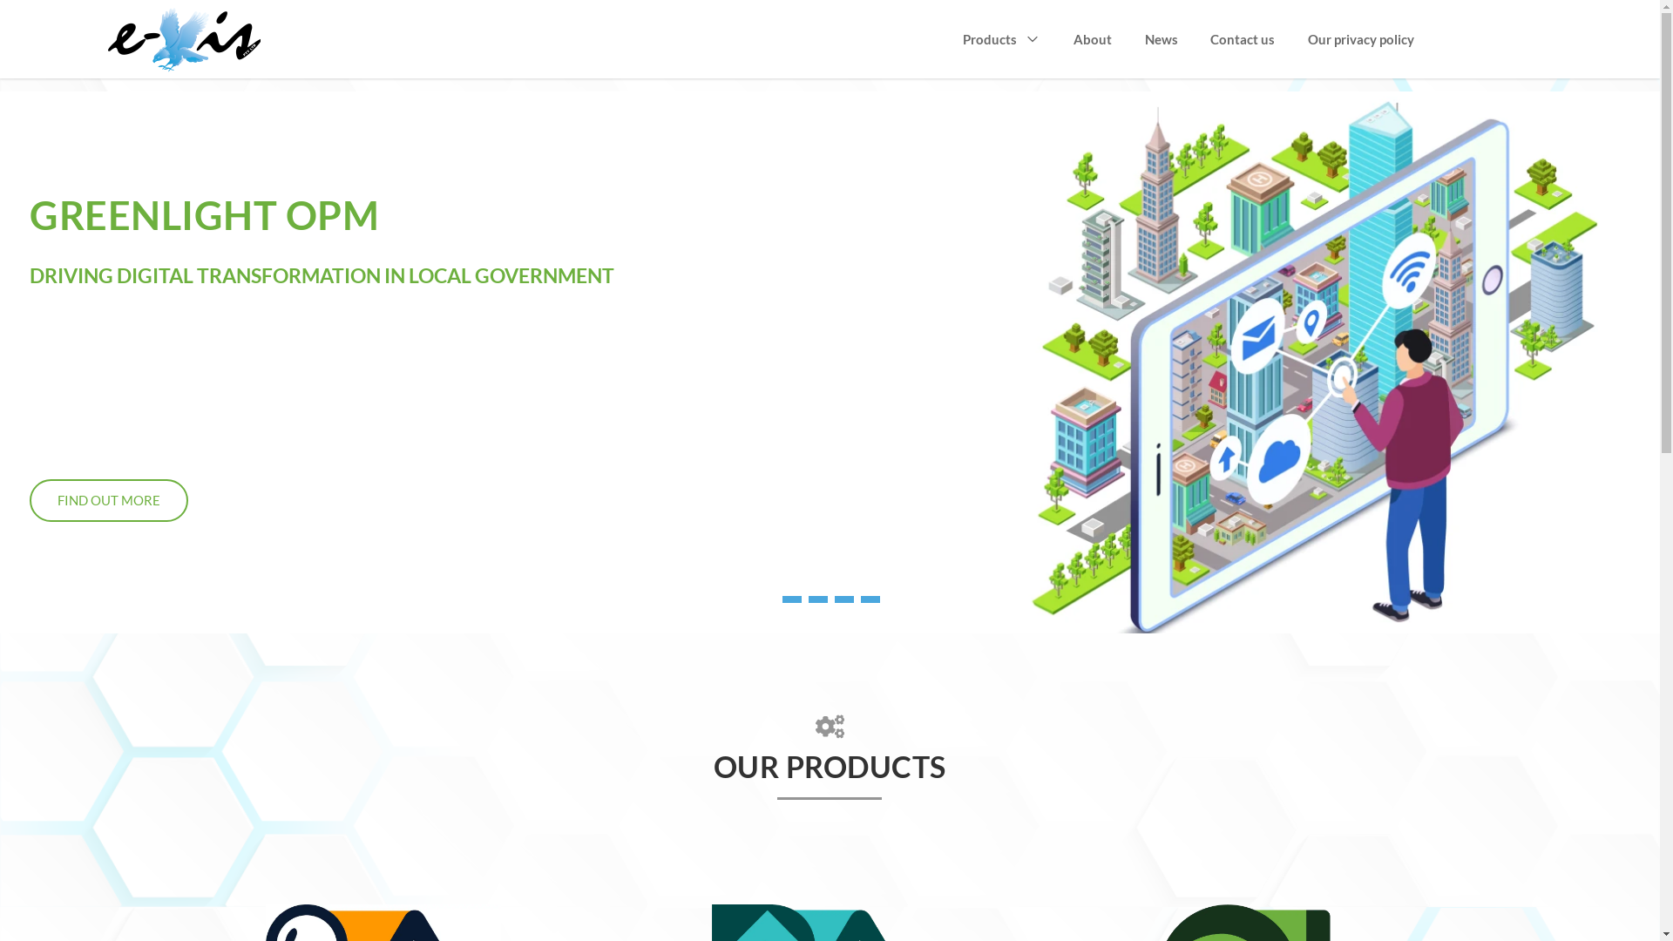  What do you see at coordinates (109, 500) in the screenshot?
I see `FIND OUT MORE` at bounding box center [109, 500].